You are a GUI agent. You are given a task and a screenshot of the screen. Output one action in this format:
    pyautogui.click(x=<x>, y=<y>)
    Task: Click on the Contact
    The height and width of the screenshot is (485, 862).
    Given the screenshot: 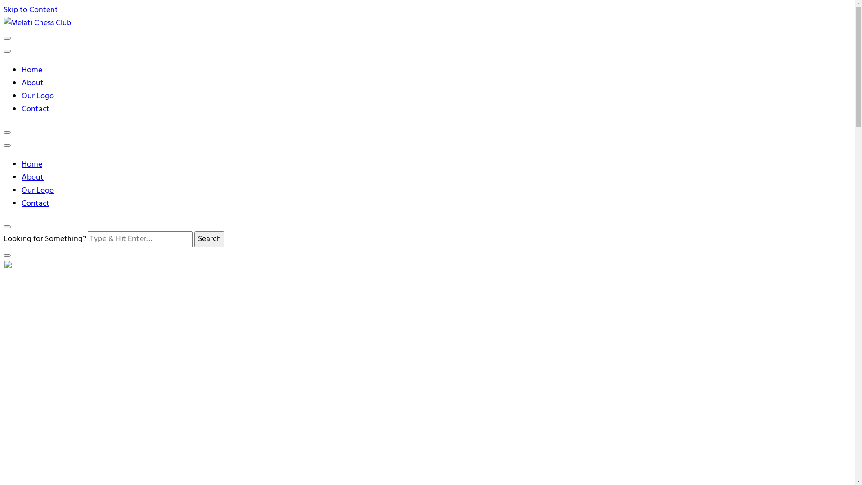 What is the action you would take?
    pyautogui.click(x=35, y=204)
    